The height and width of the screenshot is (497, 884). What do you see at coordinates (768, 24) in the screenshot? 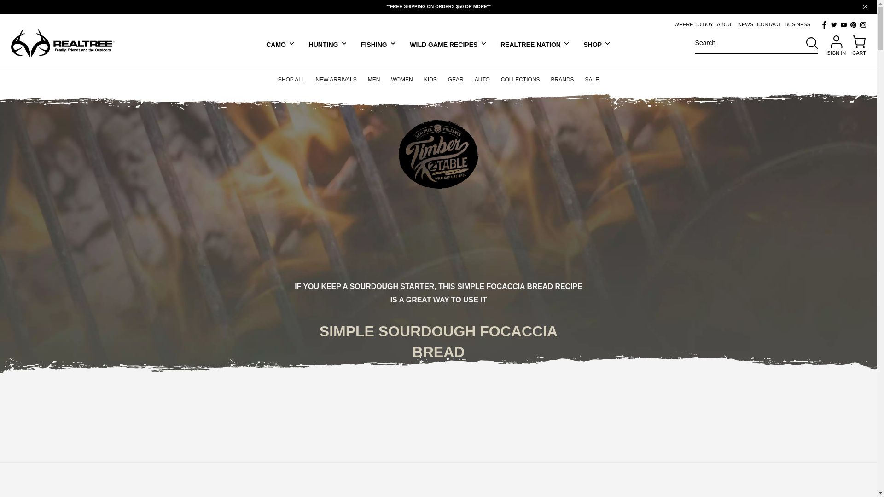
I see `CONTACT` at bounding box center [768, 24].